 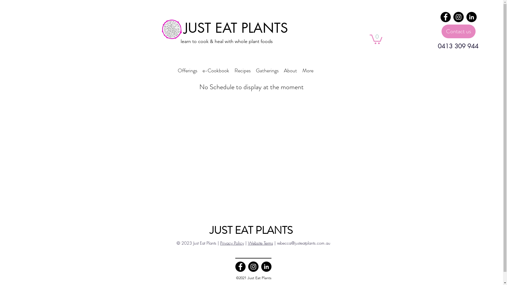 What do you see at coordinates (303, 243) in the screenshot?
I see `rebecca@justeatplants.com.au` at bounding box center [303, 243].